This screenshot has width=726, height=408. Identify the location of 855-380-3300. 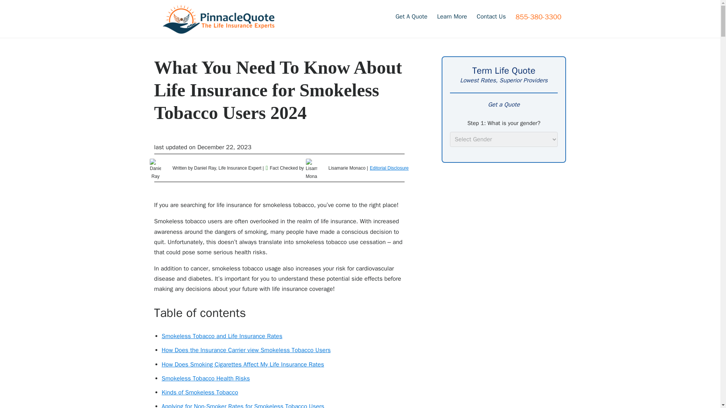
(538, 16).